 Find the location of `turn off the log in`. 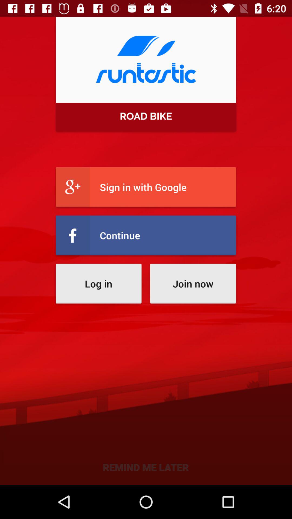

turn off the log in is located at coordinates (98, 283).